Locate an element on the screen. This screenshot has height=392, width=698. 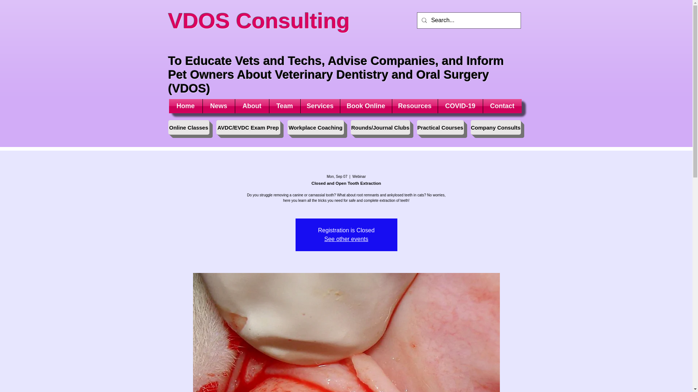
Resources is located at coordinates (414, 106).